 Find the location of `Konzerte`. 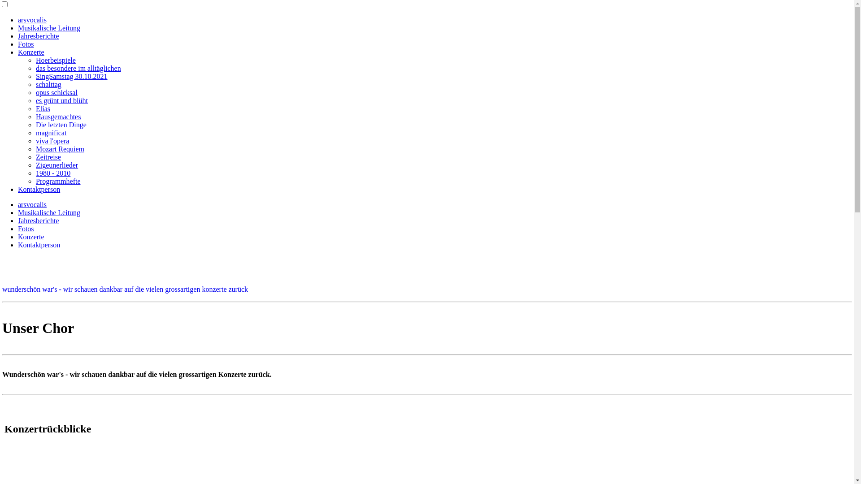

Konzerte is located at coordinates (31, 52).